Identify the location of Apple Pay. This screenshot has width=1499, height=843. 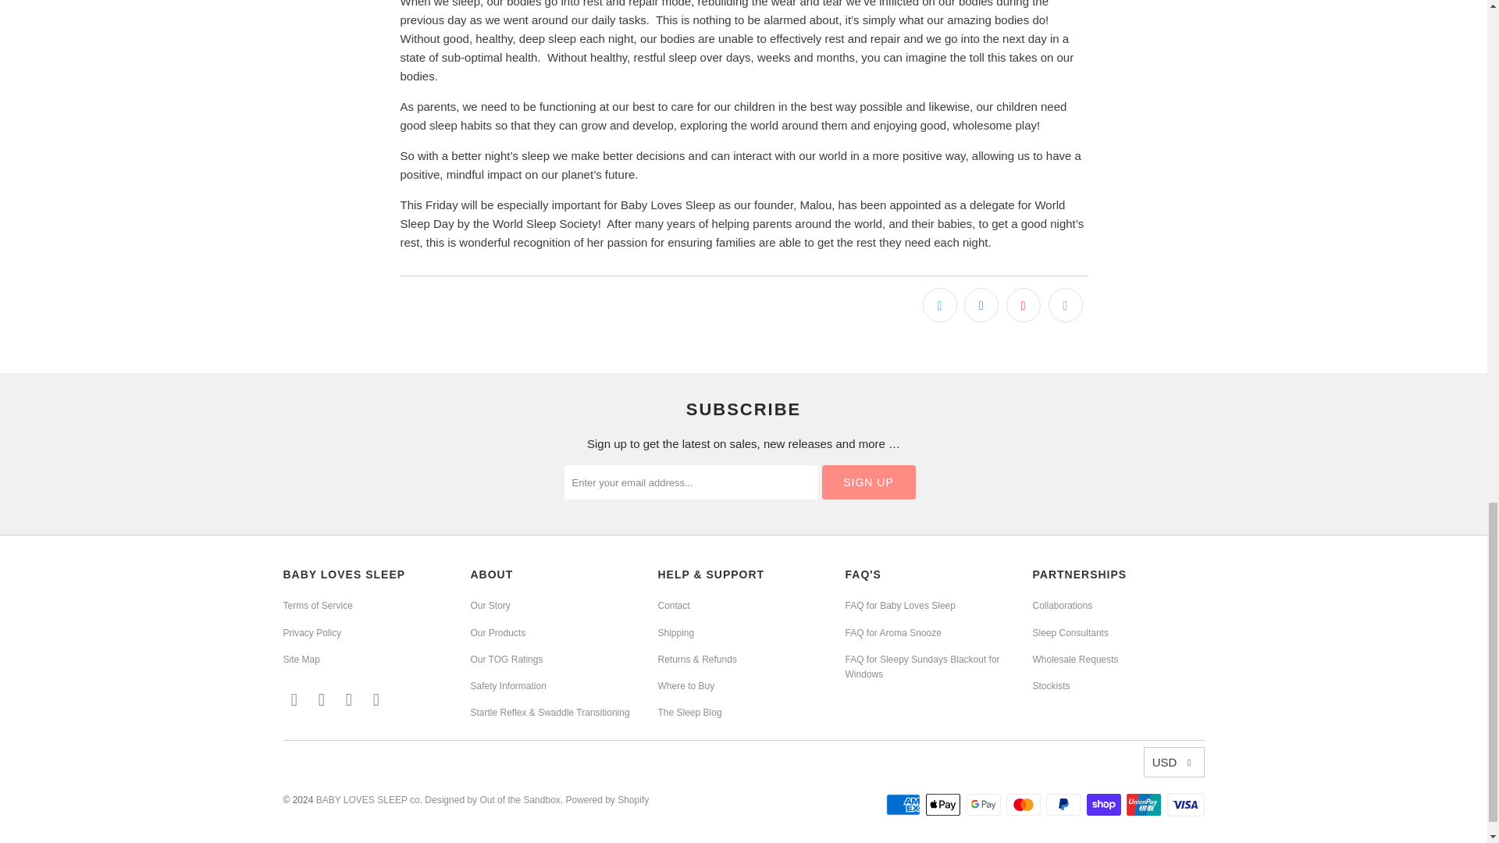
(945, 805).